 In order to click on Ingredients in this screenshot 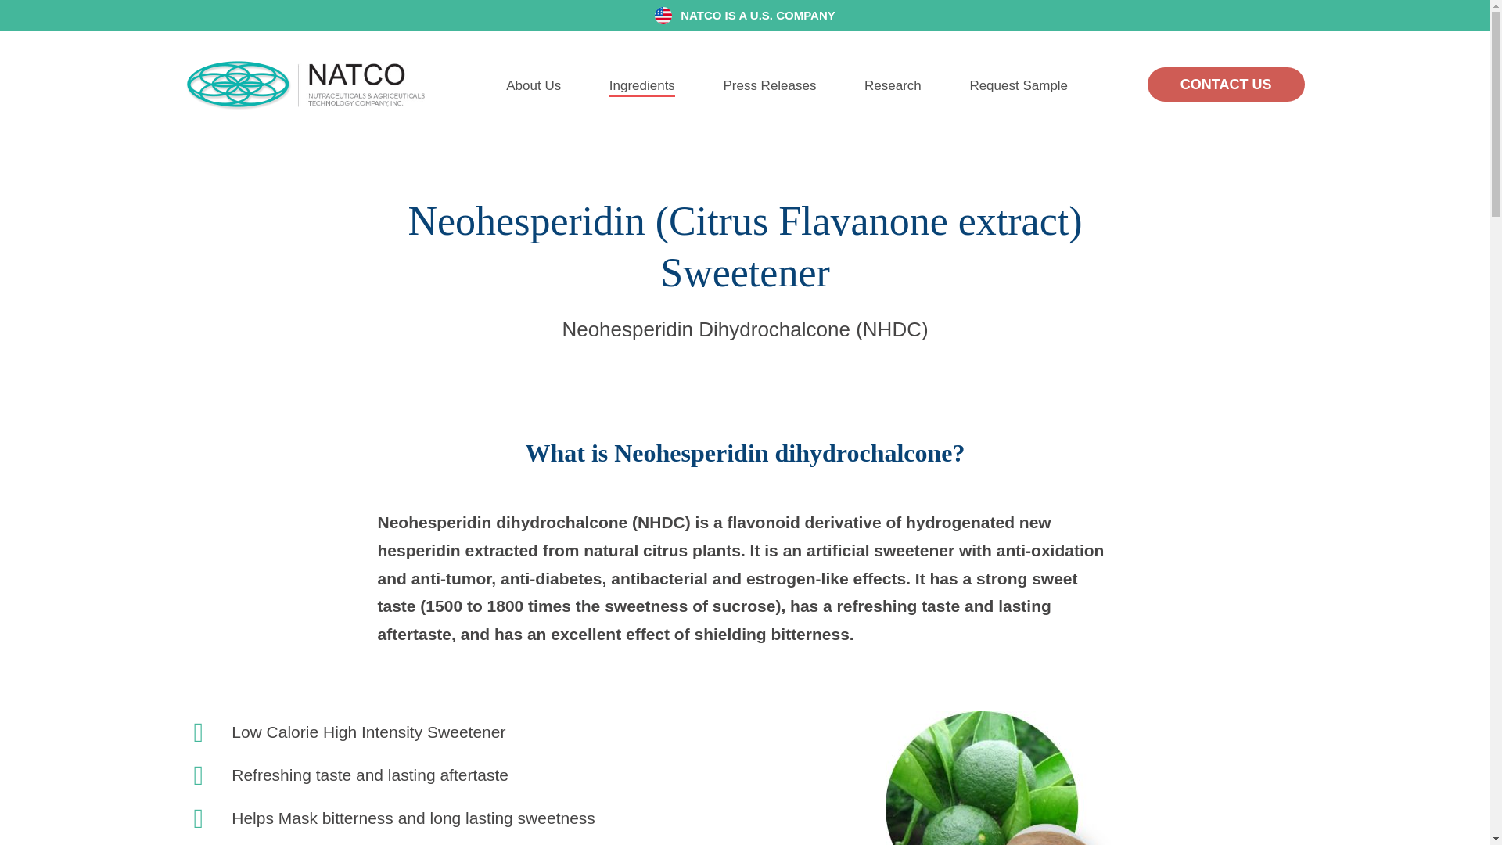, I will do `click(641, 88)`.